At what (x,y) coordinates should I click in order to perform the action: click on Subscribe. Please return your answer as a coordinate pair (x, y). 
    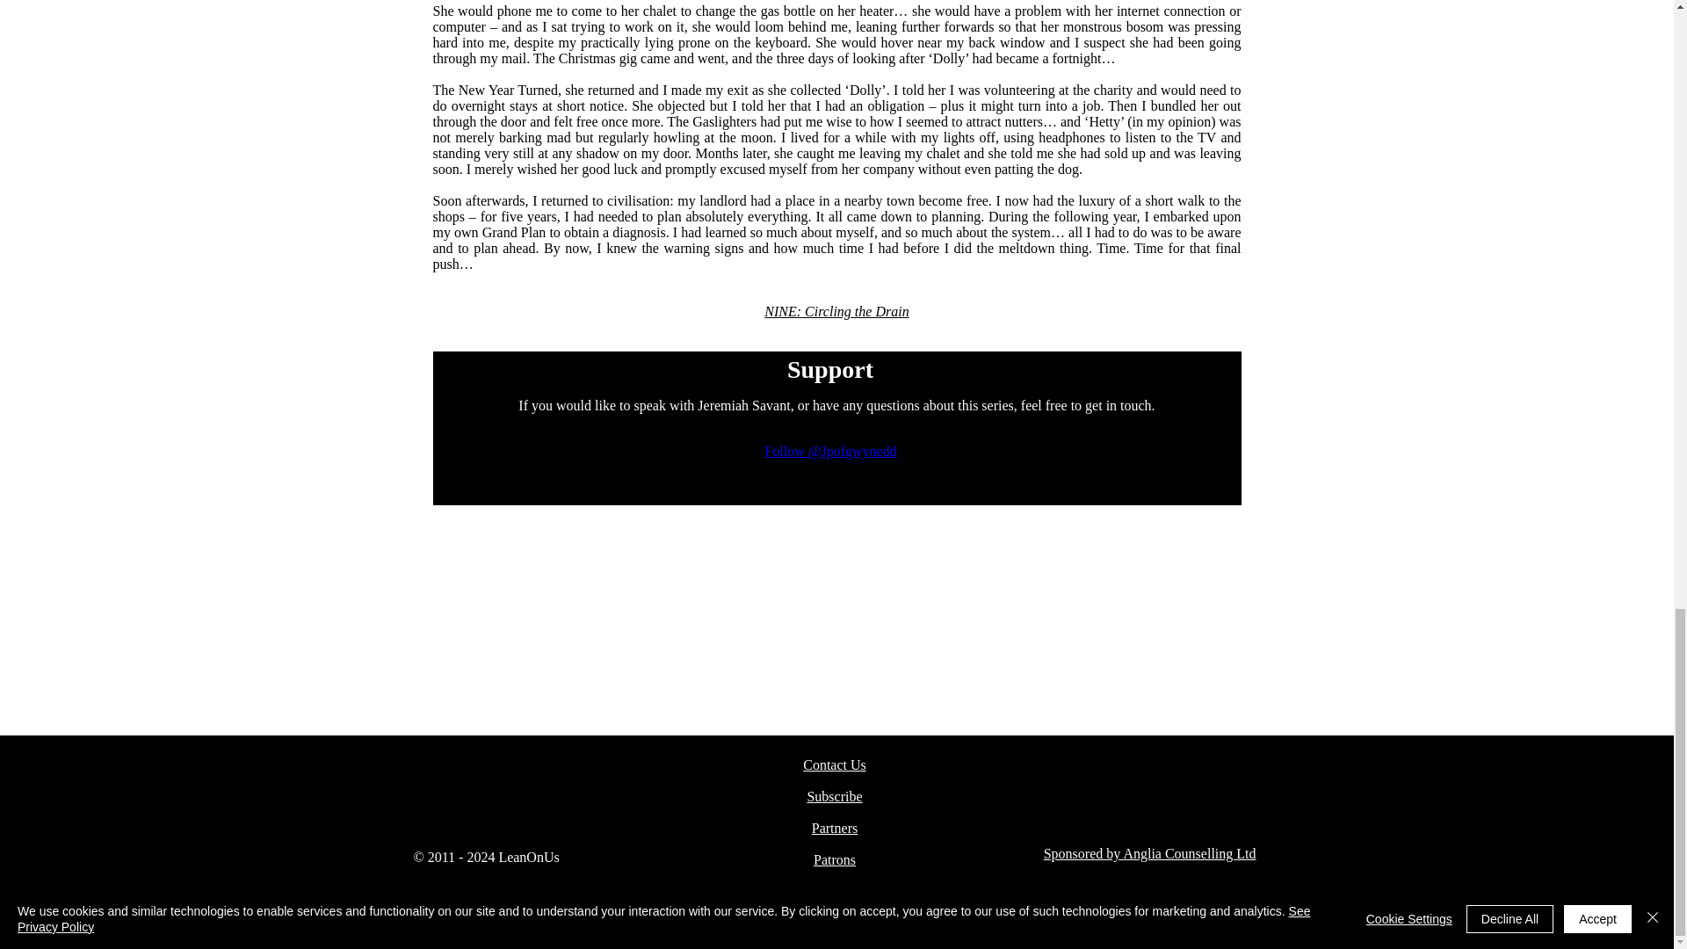
    Looking at the image, I should click on (834, 796).